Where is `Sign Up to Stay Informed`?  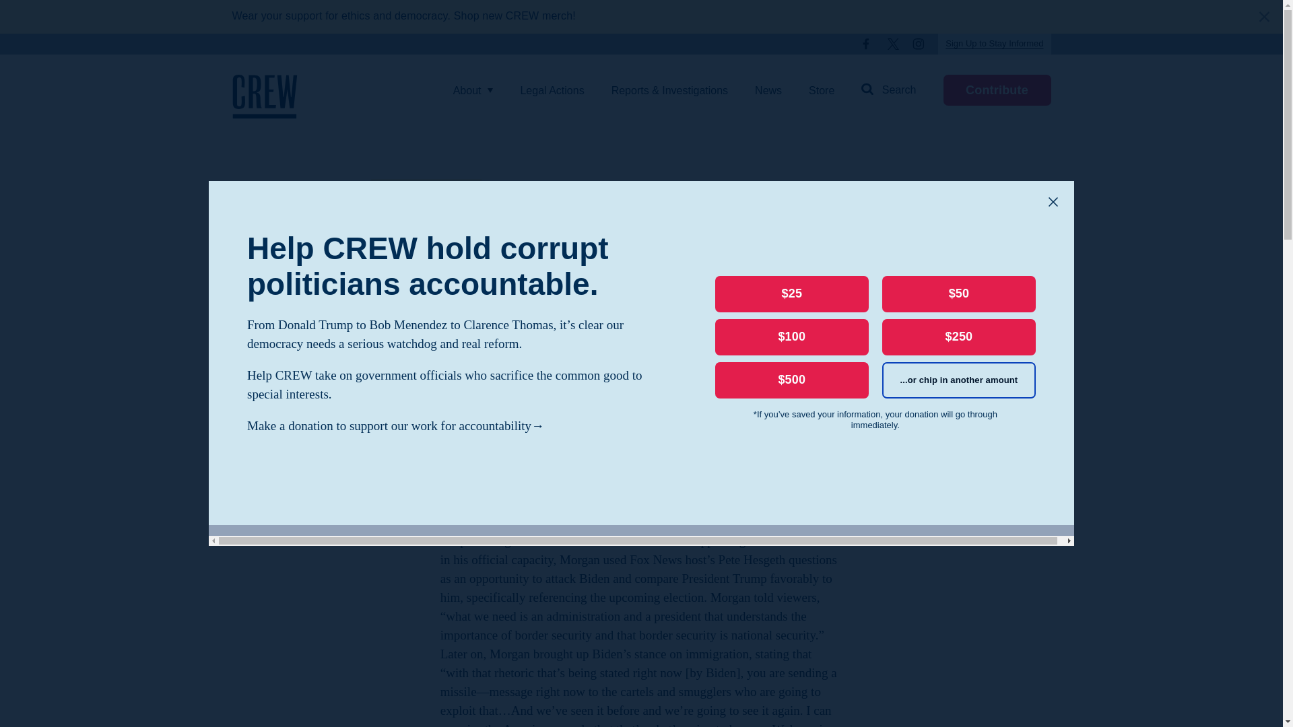
Sign Up to Stay Informed is located at coordinates (889, 90).